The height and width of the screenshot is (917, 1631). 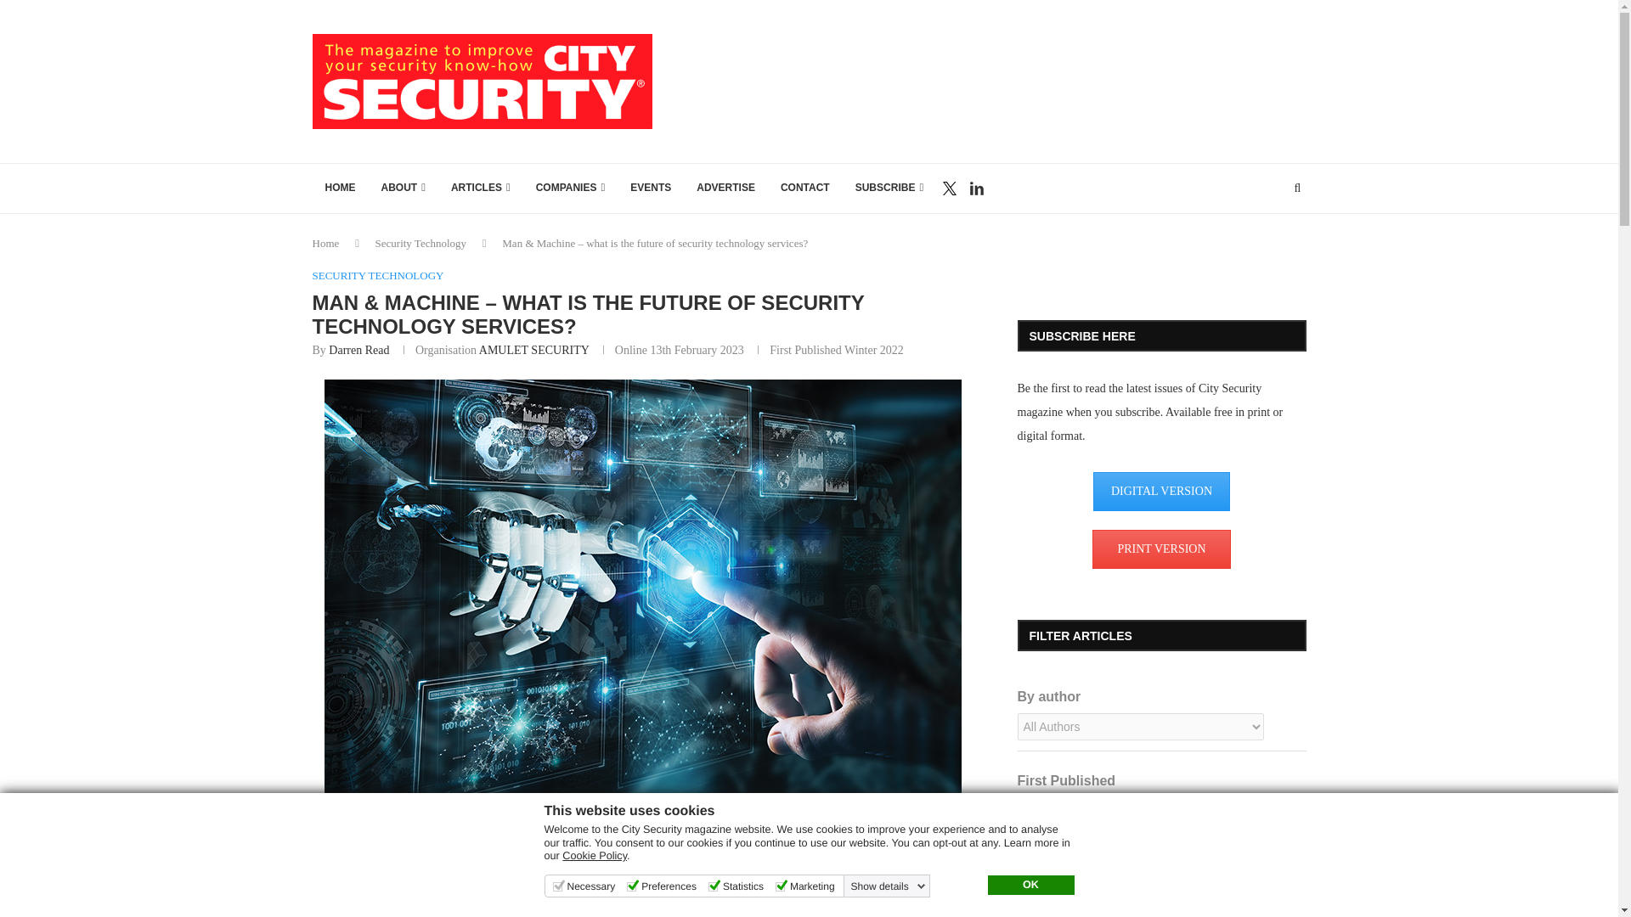 What do you see at coordinates (1030, 886) in the screenshot?
I see `OK` at bounding box center [1030, 886].